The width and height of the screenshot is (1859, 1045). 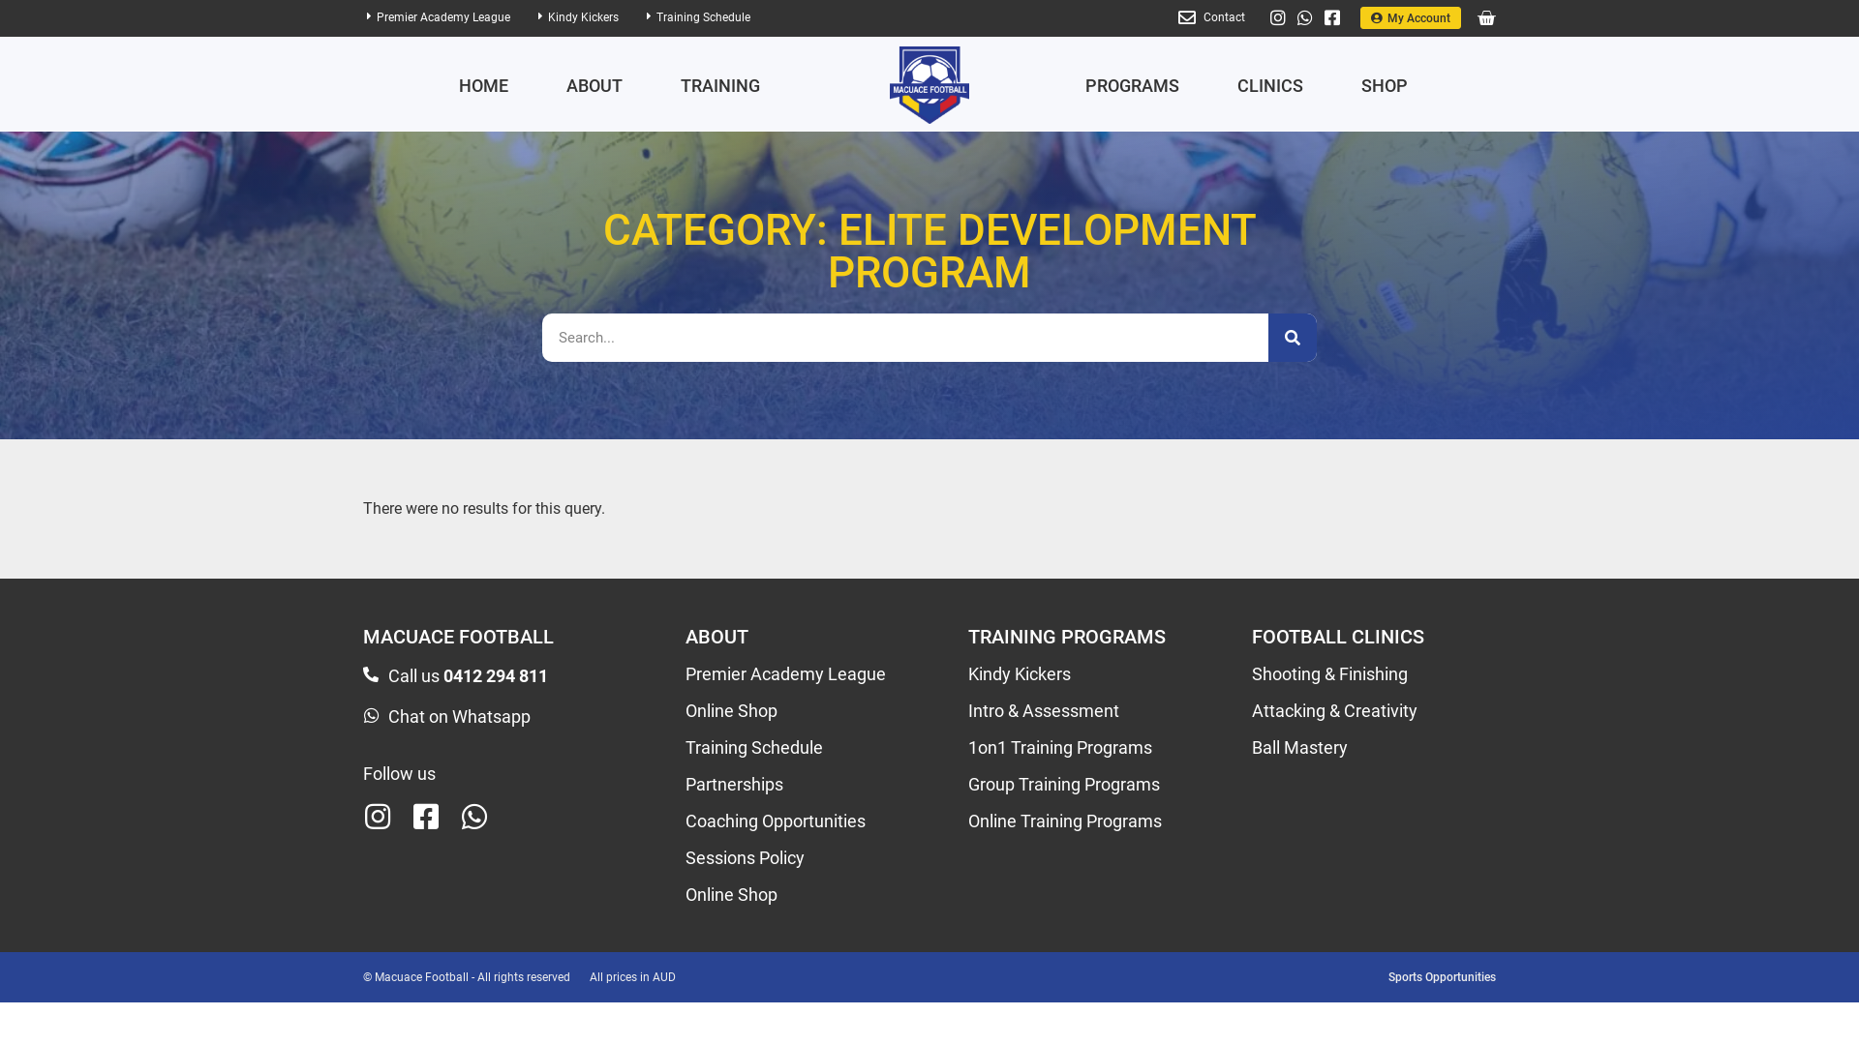 I want to click on TRAINING PROGRAMS, so click(x=1067, y=637).